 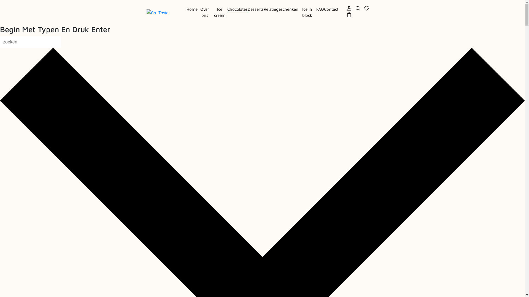 I want to click on Desserts, so click(x=256, y=9).